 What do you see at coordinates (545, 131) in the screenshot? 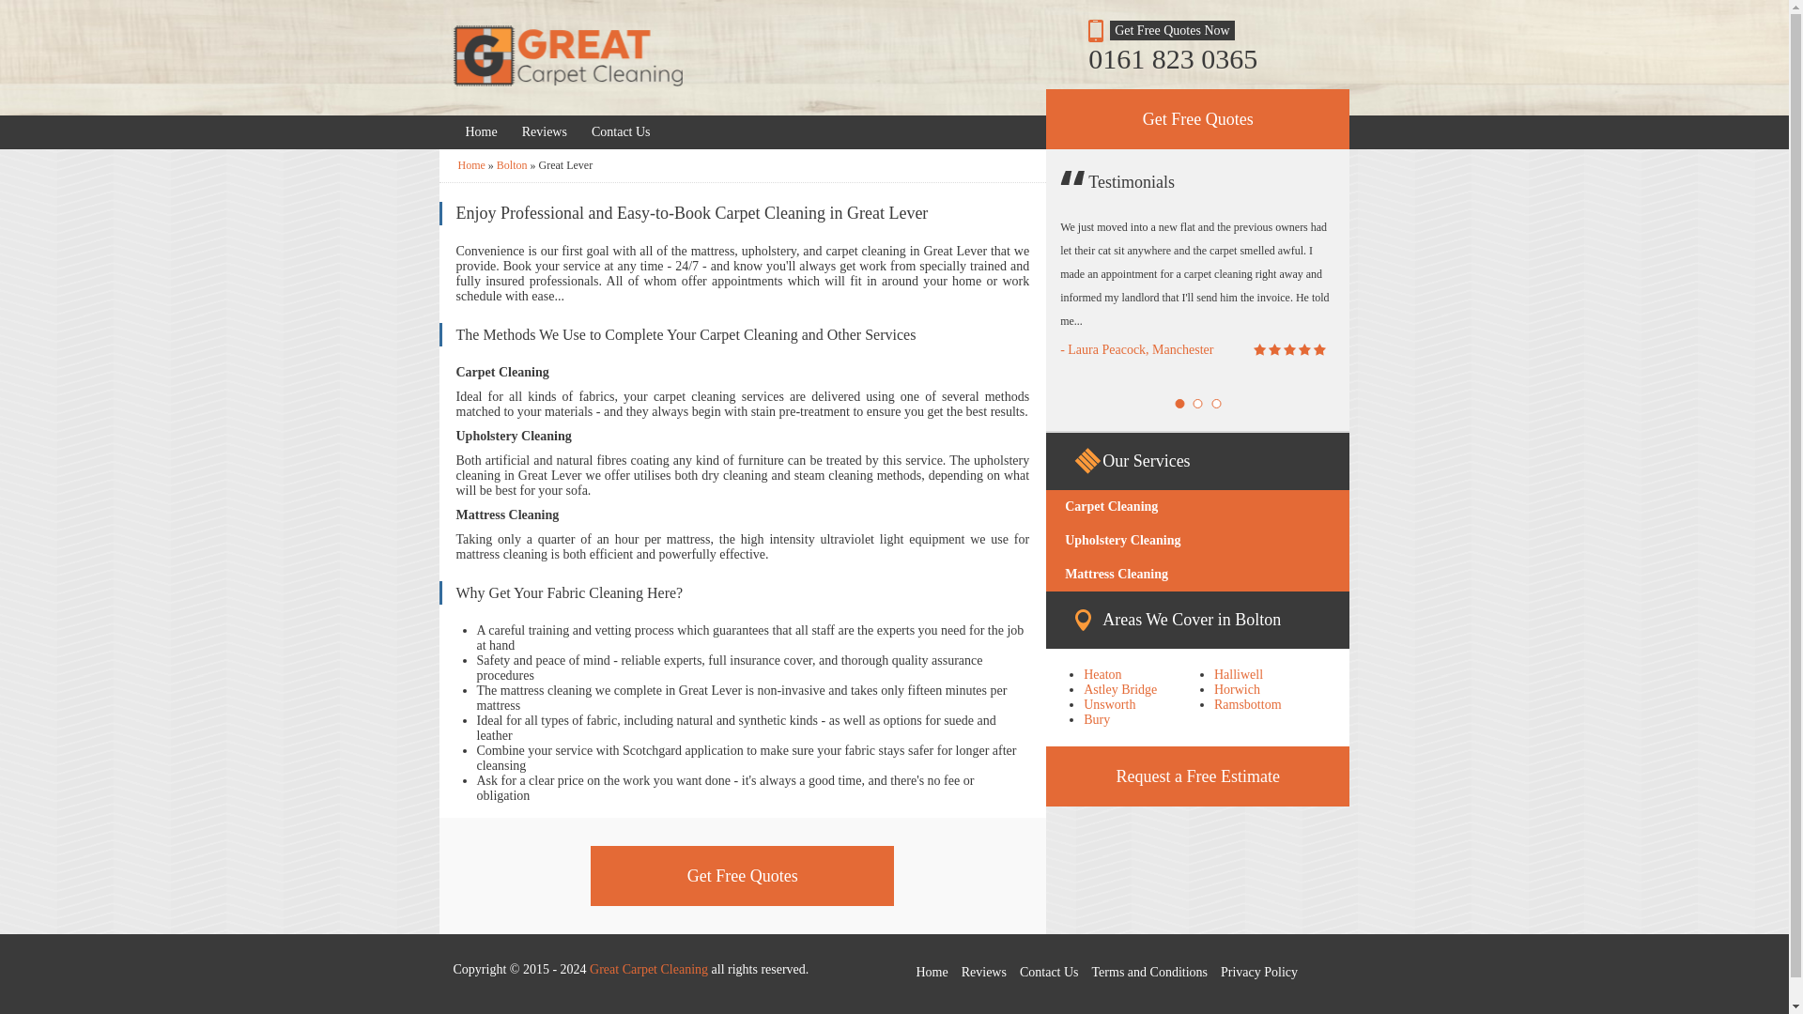
I see `Reviews` at bounding box center [545, 131].